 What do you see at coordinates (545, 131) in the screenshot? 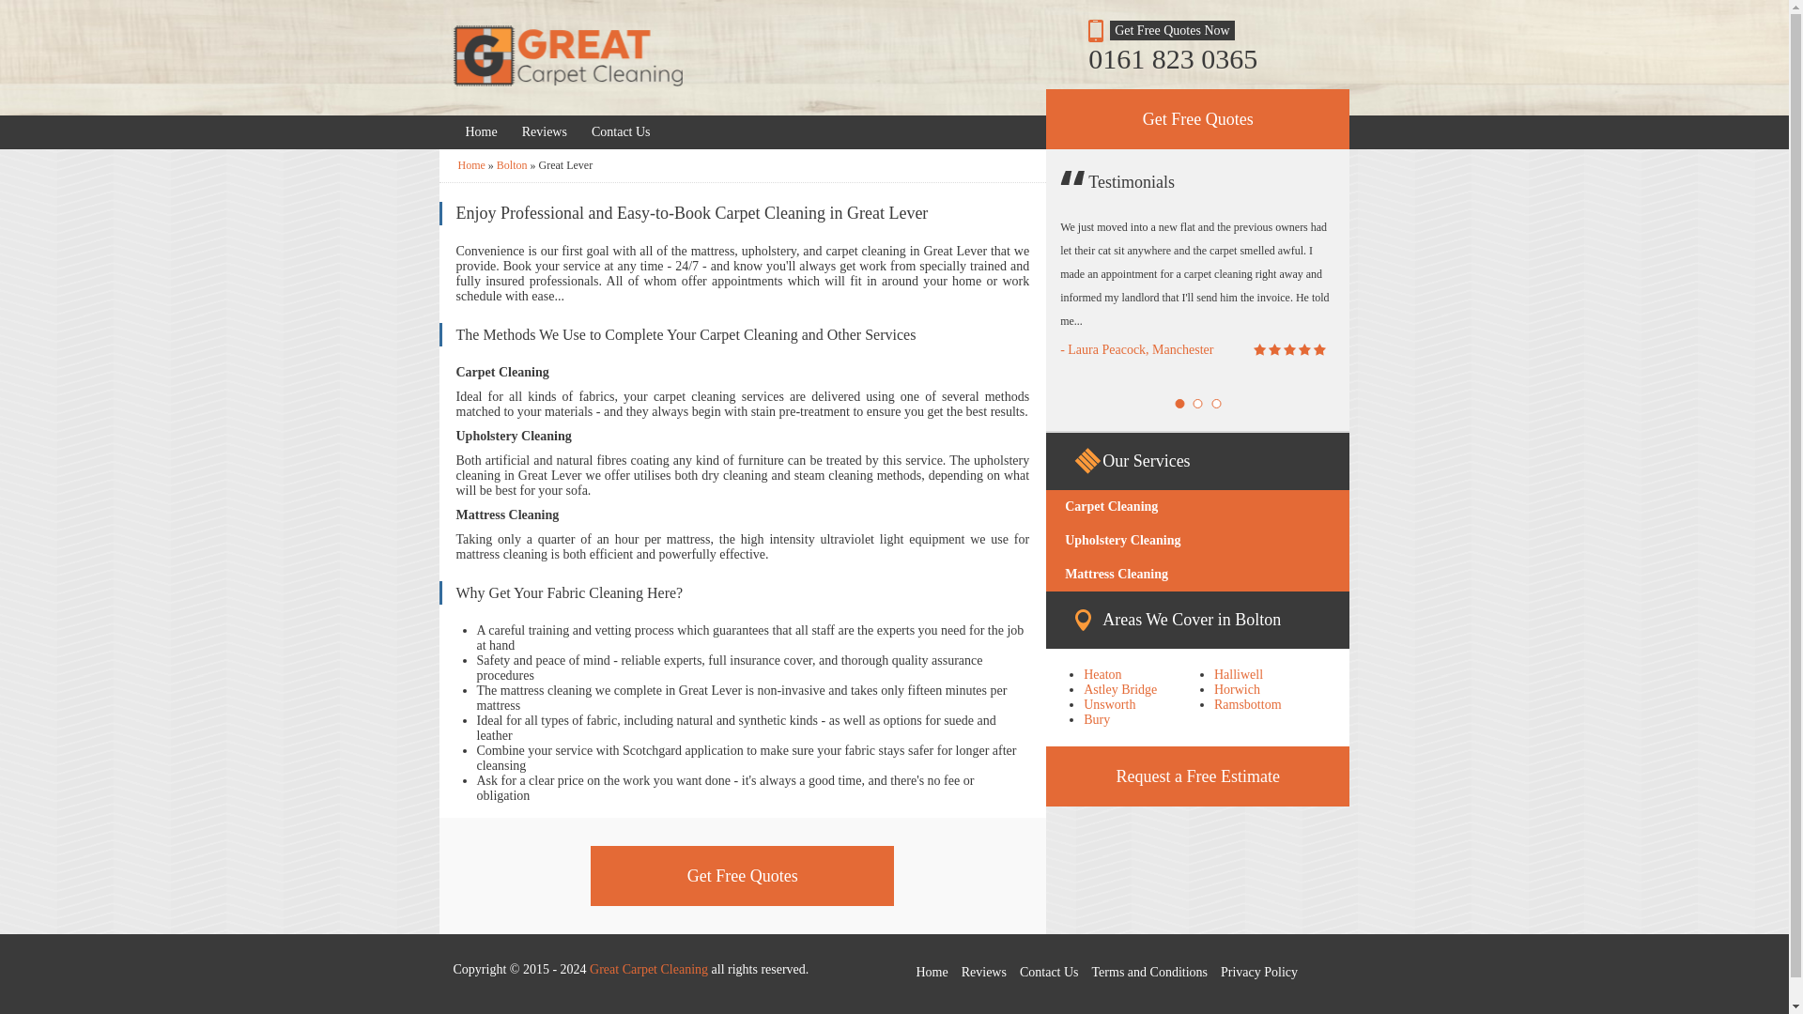
I see `Reviews` at bounding box center [545, 131].